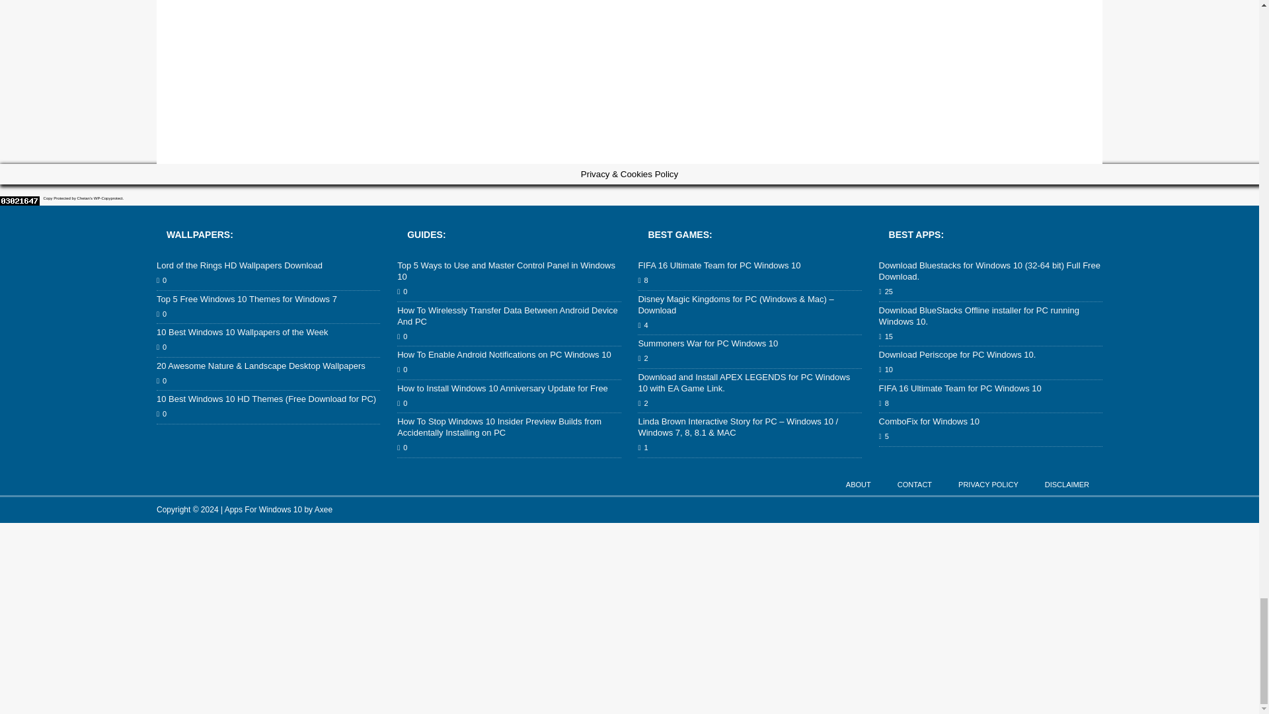 This screenshot has height=714, width=1269. I want to click on 10 Best Windows 10 Wallpapers of the Week, so click(242, 332).